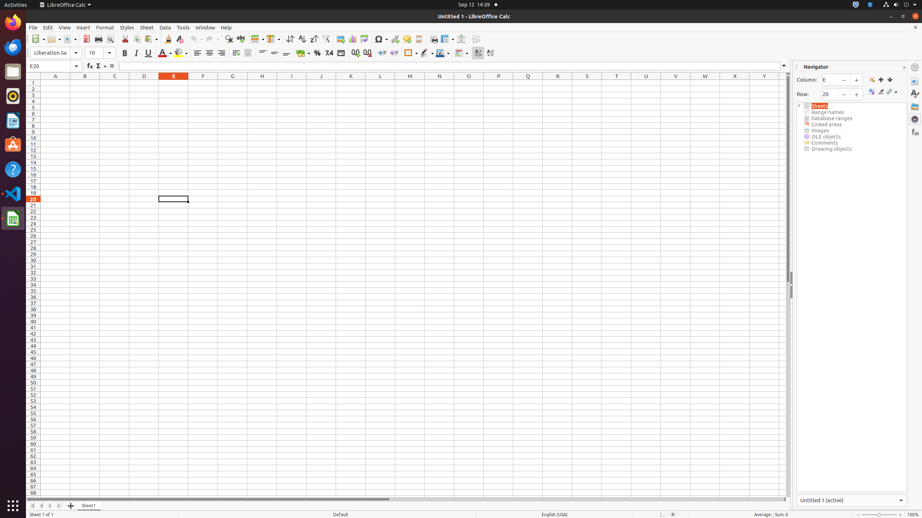 The width and height of the screenshot is (922, 518). Describe the element at coordinates (461, 39) in the screenshot. I see `Split Window` at that location.